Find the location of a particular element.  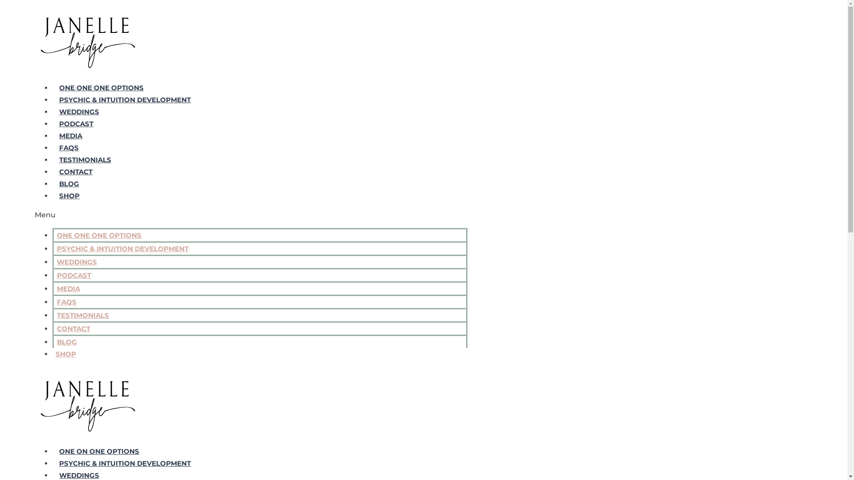

MEDIA is located at coordinates (71, 136).